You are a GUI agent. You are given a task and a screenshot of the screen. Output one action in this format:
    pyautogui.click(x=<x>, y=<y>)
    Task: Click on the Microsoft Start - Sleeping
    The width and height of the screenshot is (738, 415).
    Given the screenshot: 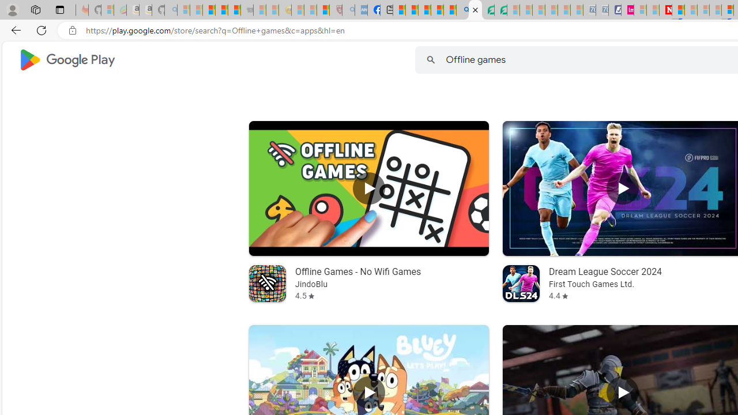 What is the action you would take?
    pyautogui.click(x=653, y=10)
    